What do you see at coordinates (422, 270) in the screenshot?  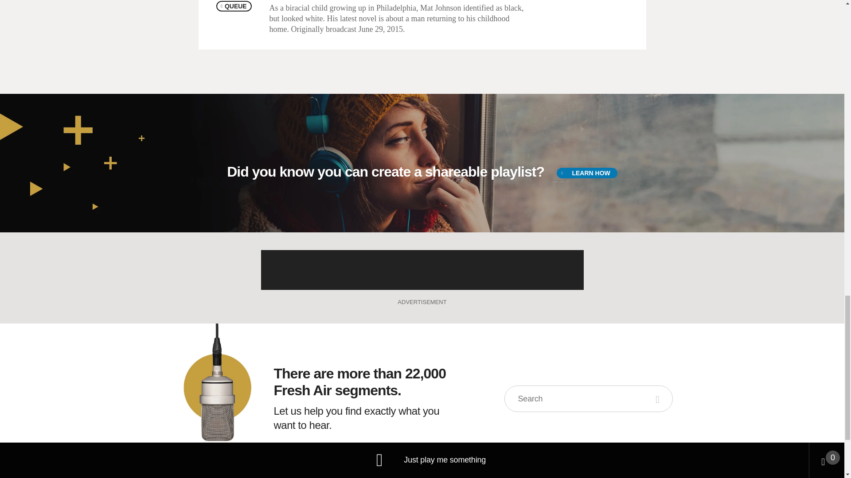 I see `3rd party ad content` at bounding box center [422, 270].